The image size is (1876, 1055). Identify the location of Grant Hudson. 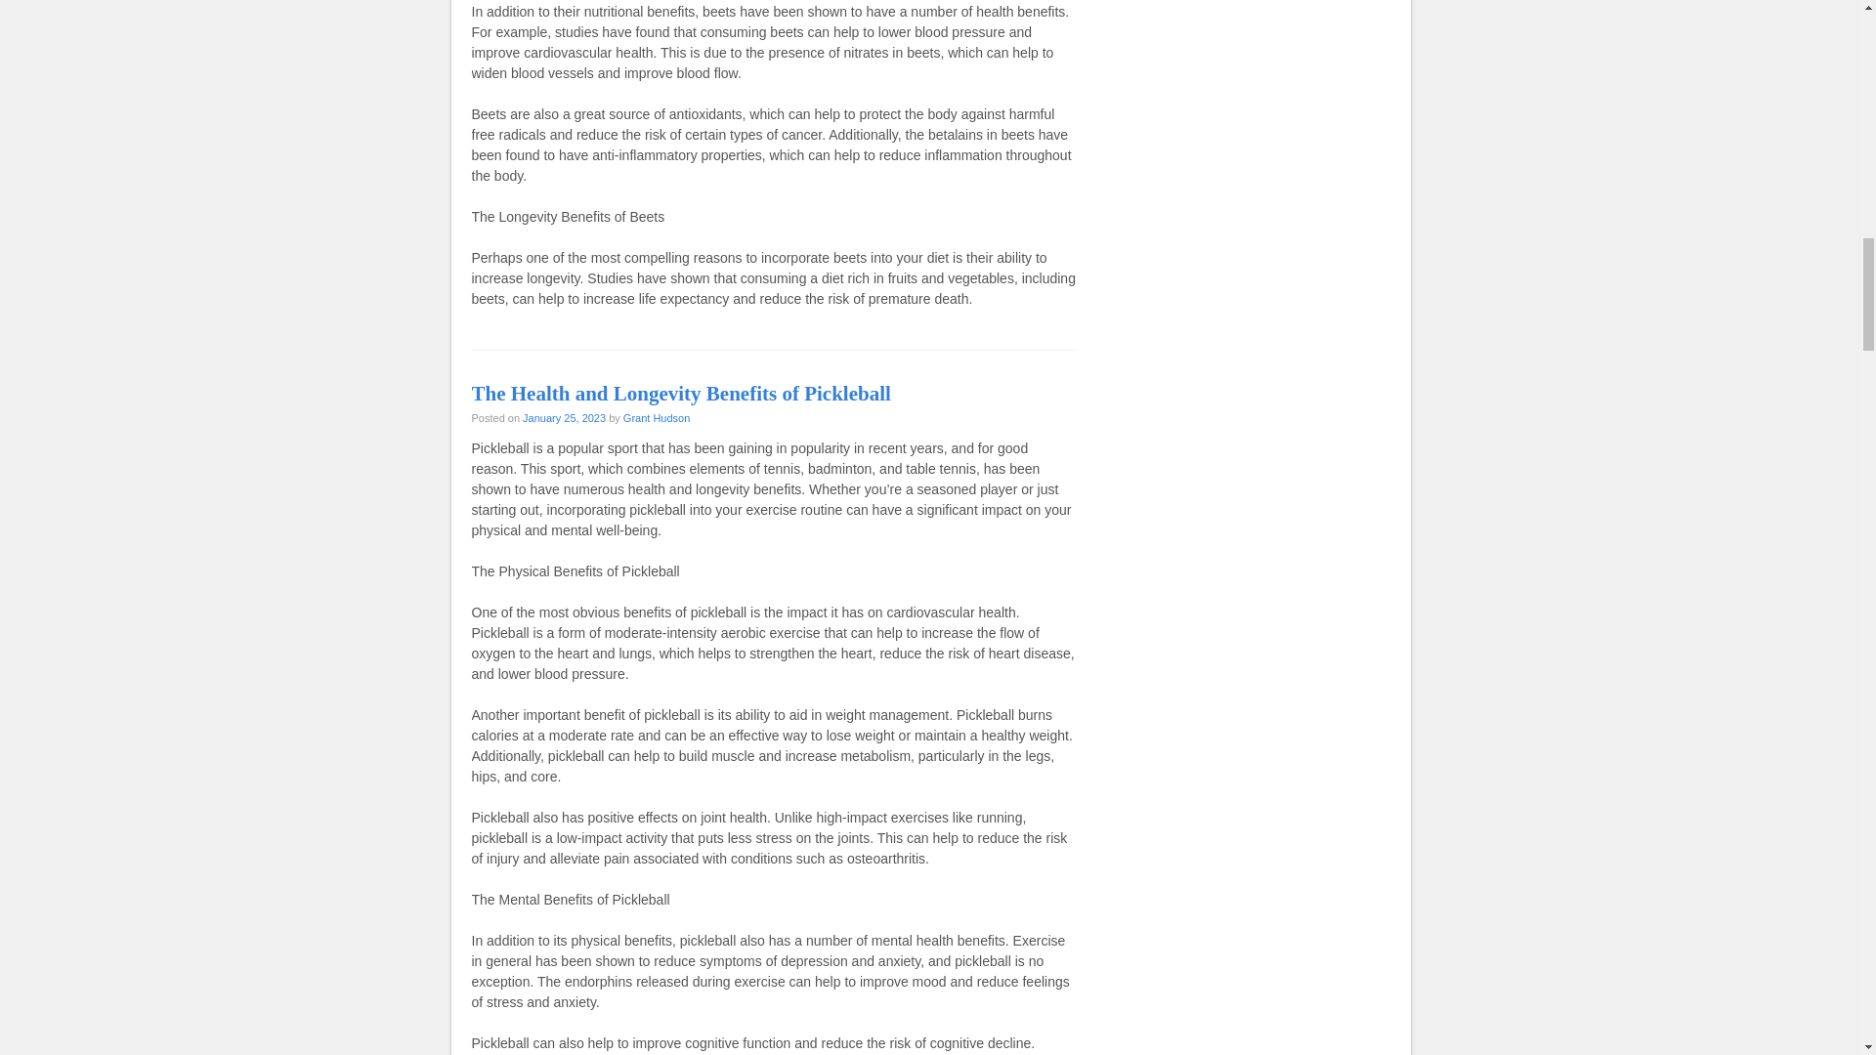
(657, 418).